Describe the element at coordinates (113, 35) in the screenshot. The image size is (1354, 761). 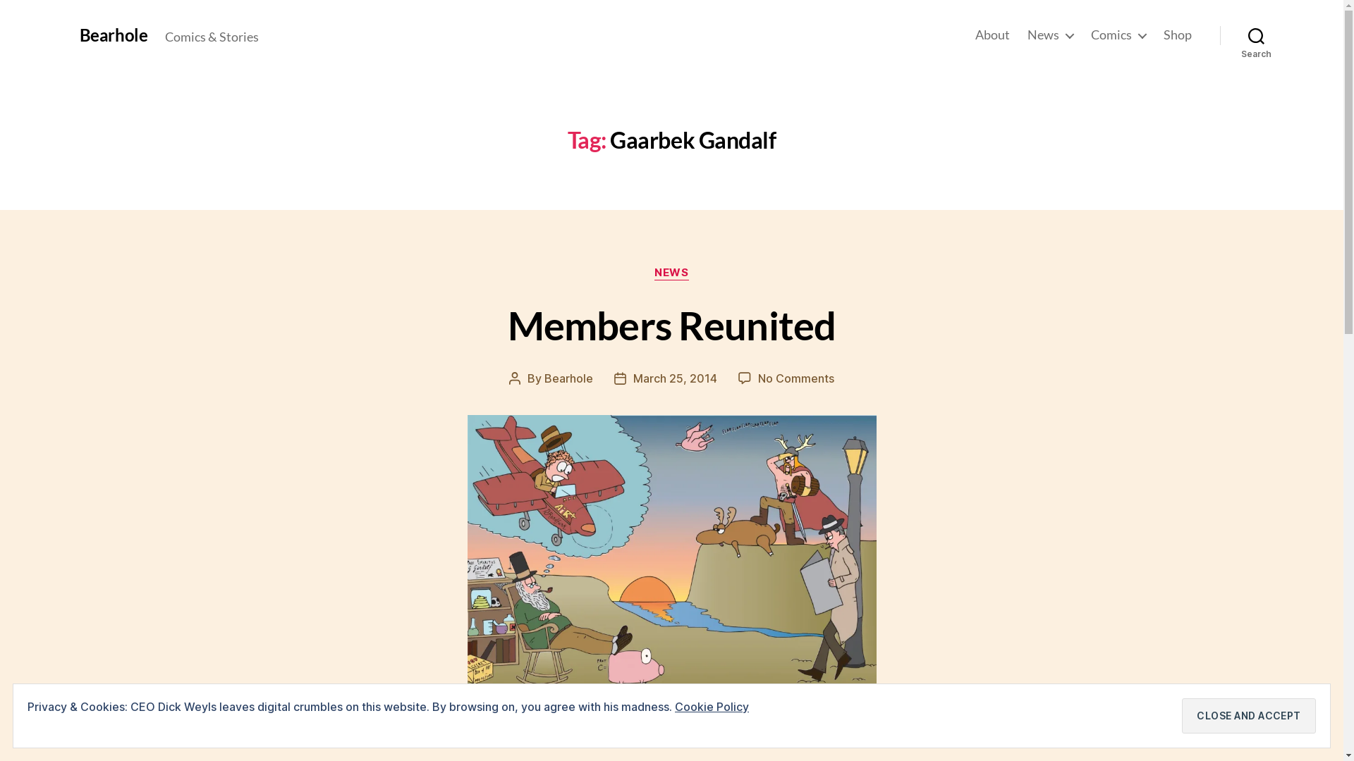
I see `Bearhole` at that location.